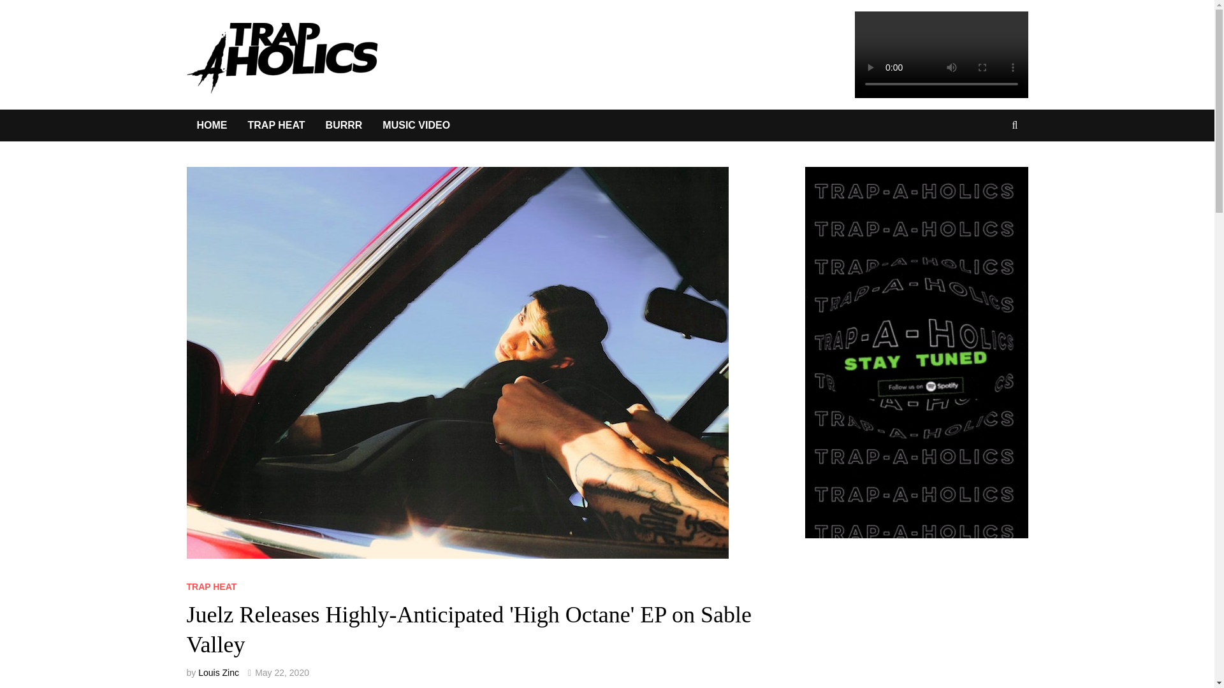 Image resolution: width=1224 pixels, height=688 pixels. I want to click on HOME, so click(212, 125).